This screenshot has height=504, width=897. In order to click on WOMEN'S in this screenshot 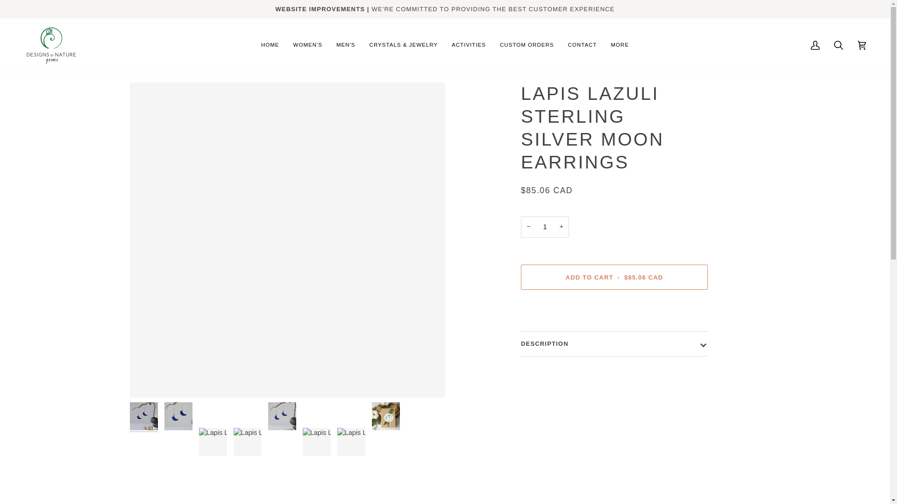, I will do `click(307, 45)`.